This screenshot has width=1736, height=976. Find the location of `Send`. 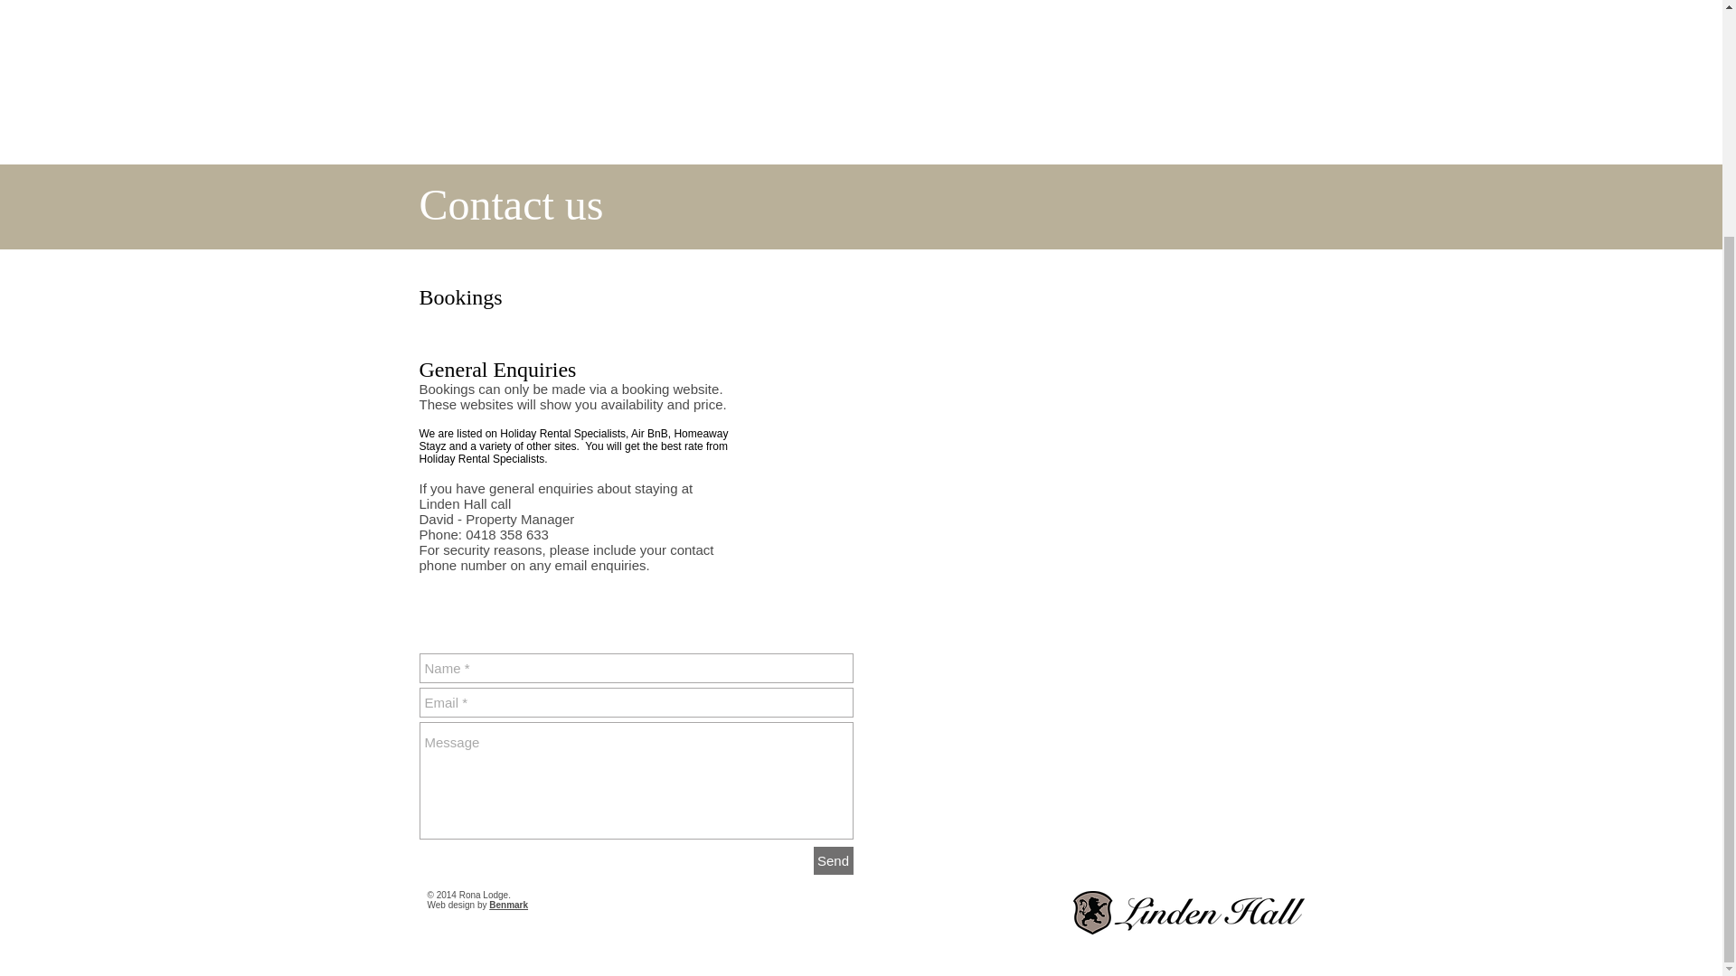

Send is located at coordinates (834, 860).